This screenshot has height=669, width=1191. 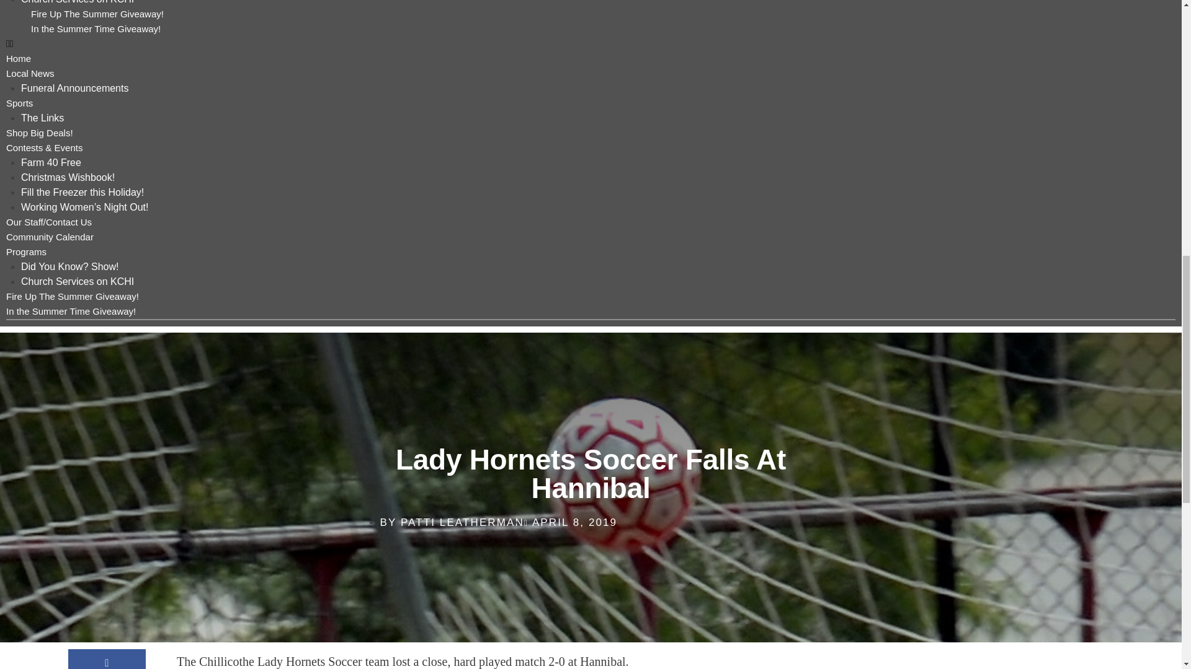 What do you see at coordinates (69, 266) in the screenshot?
I see `Did You Know? Show!` at bounding box center [69, 266].